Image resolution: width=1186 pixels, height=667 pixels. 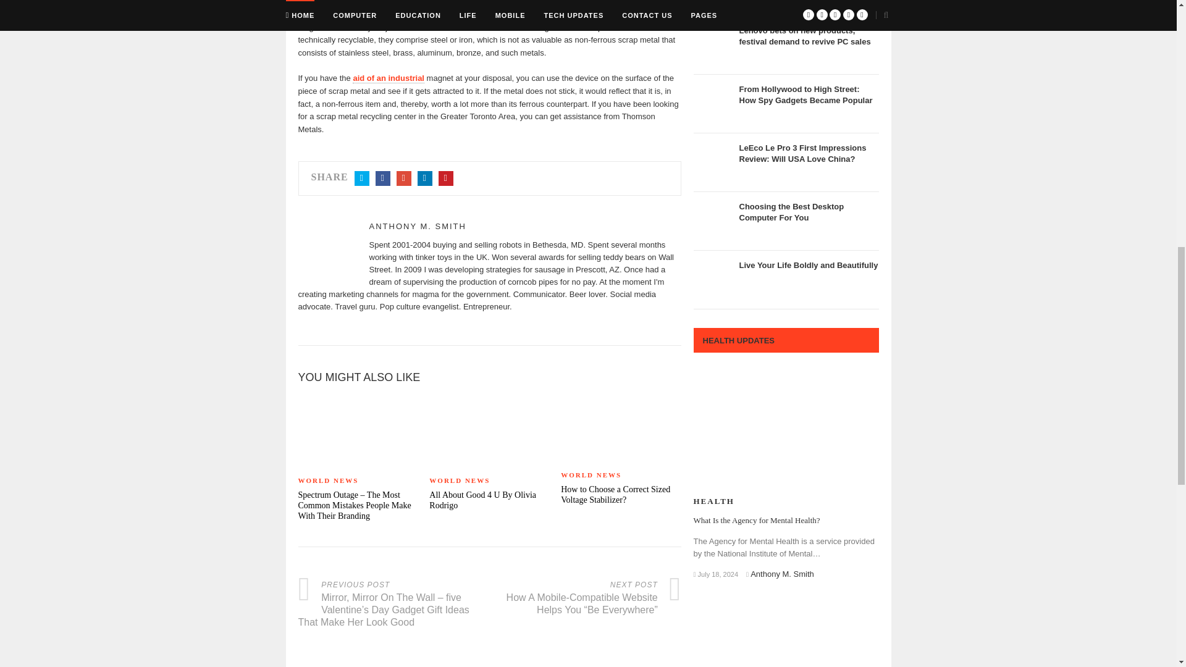 I want to click on All About Good 4 U By Olivia Rodrigo 2, so click(x=489, y=430).